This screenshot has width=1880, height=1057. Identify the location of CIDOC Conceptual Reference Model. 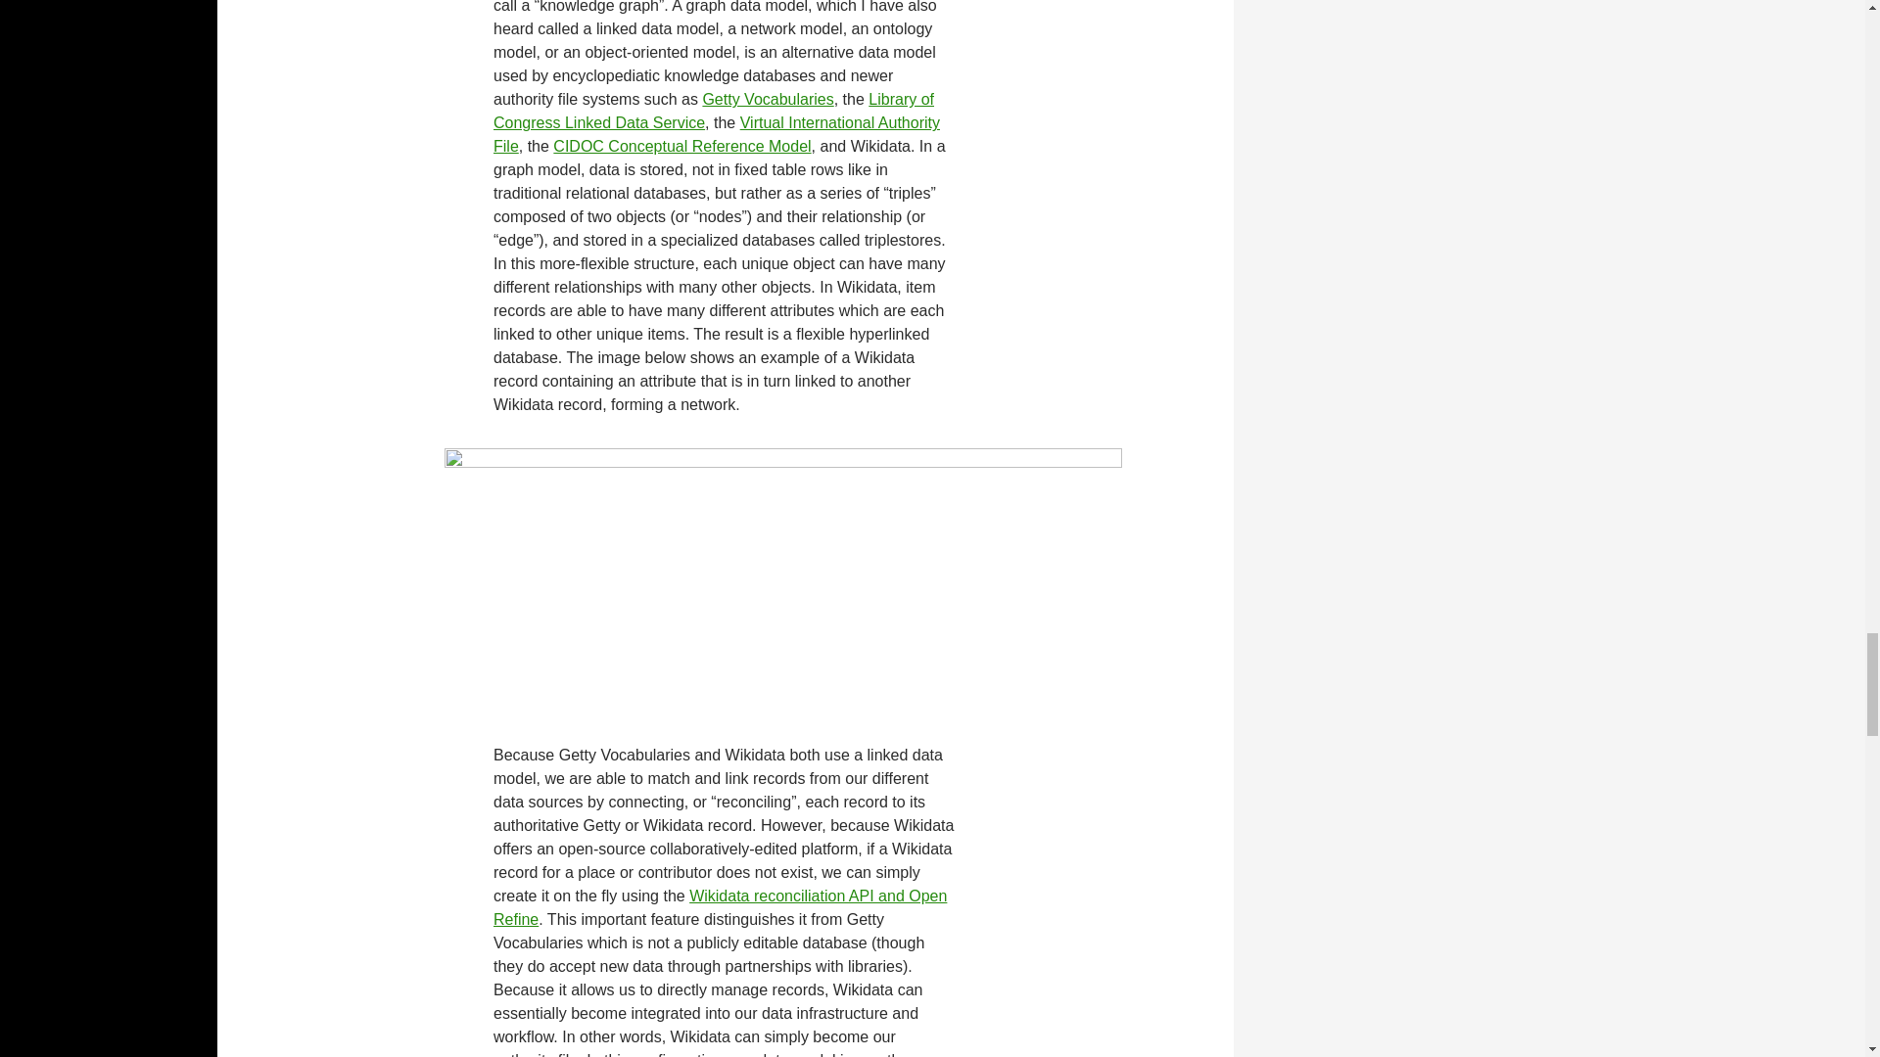
(681, 146).